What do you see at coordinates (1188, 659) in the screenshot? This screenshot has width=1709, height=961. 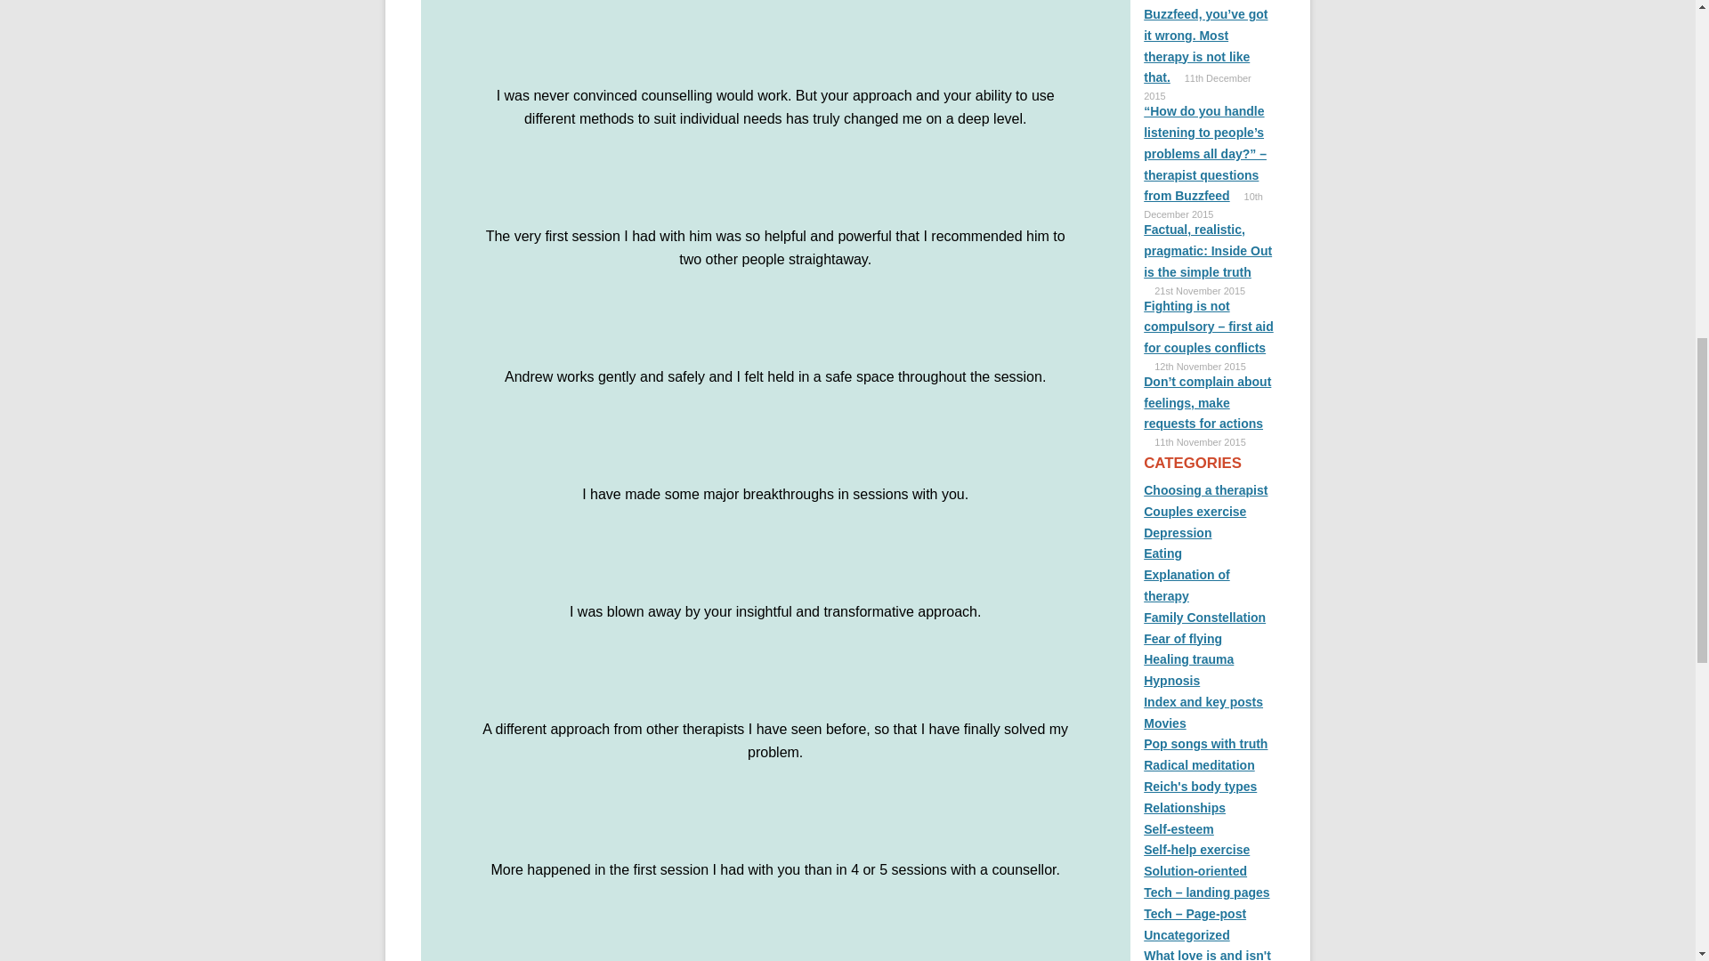 I see `Healing trauma` at bounding box center [1188, 659].